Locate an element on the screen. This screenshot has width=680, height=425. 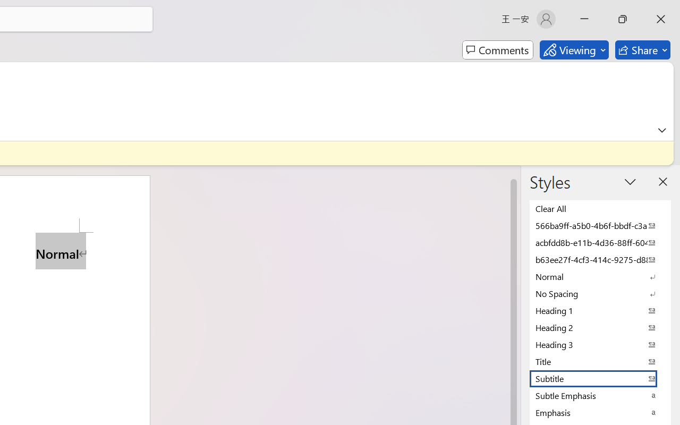
No Spacing is located at coordinates (600, 293).